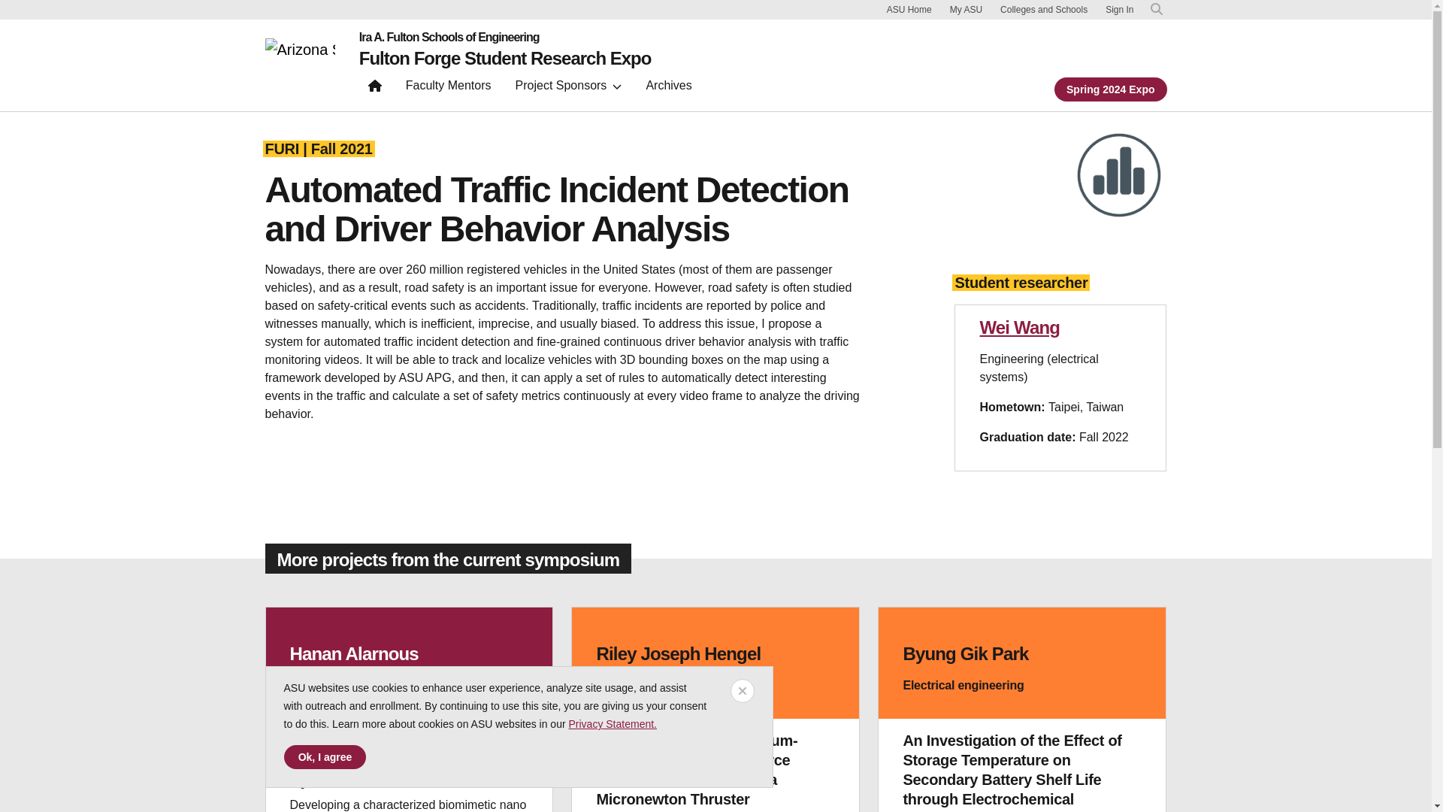 Image resolution: width=1443 pixels, height=812 pixels. Describe the element at coordinates (505, 58) in the screenshot. I see `Fulton Forge Student Research Expo` at that location.